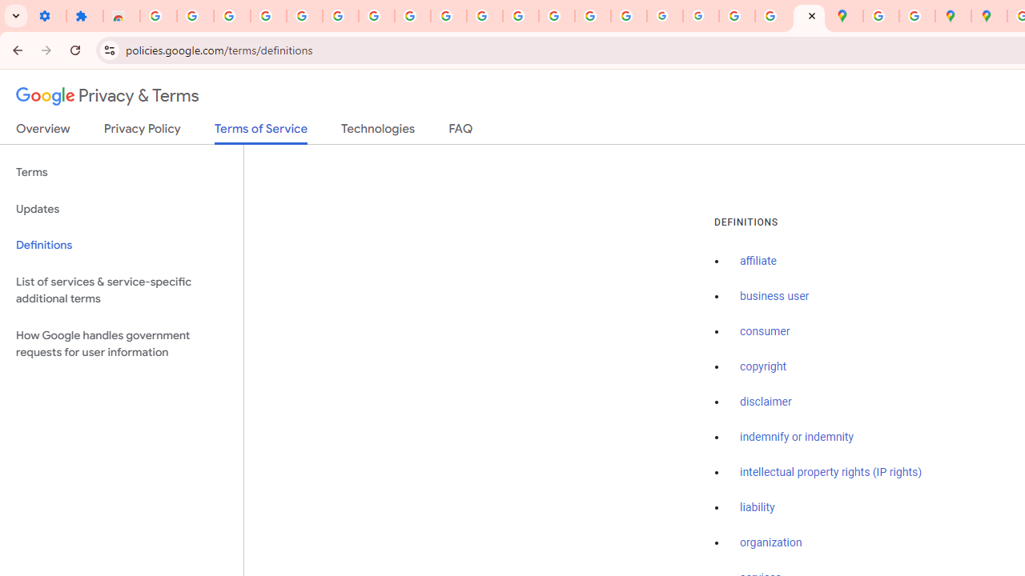  I want to click on Delete photos & videos - Computer - Google Photos Help, so click(232, 16).